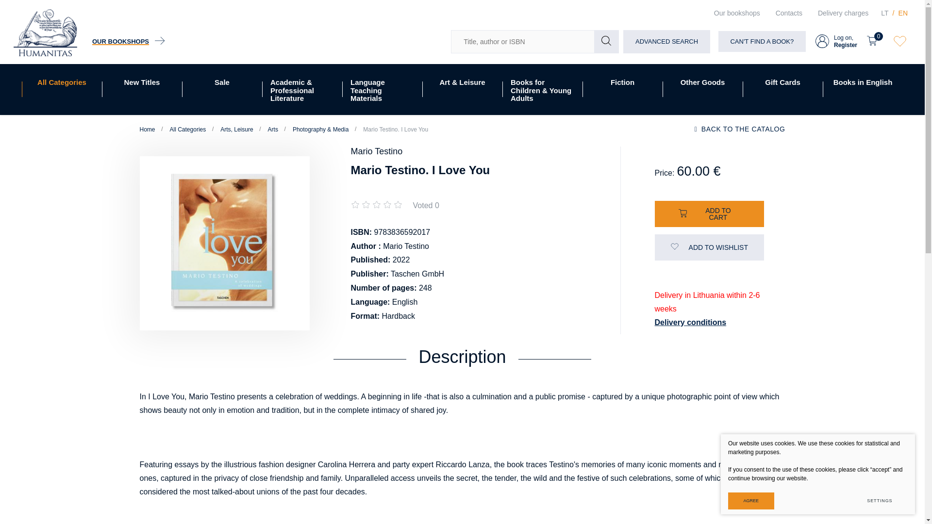 The width and height of the screenshot is (932, 524). What do you see at coordinates (900, 42) in the screenshot?
I see `0` at bounding box center [900, 42].